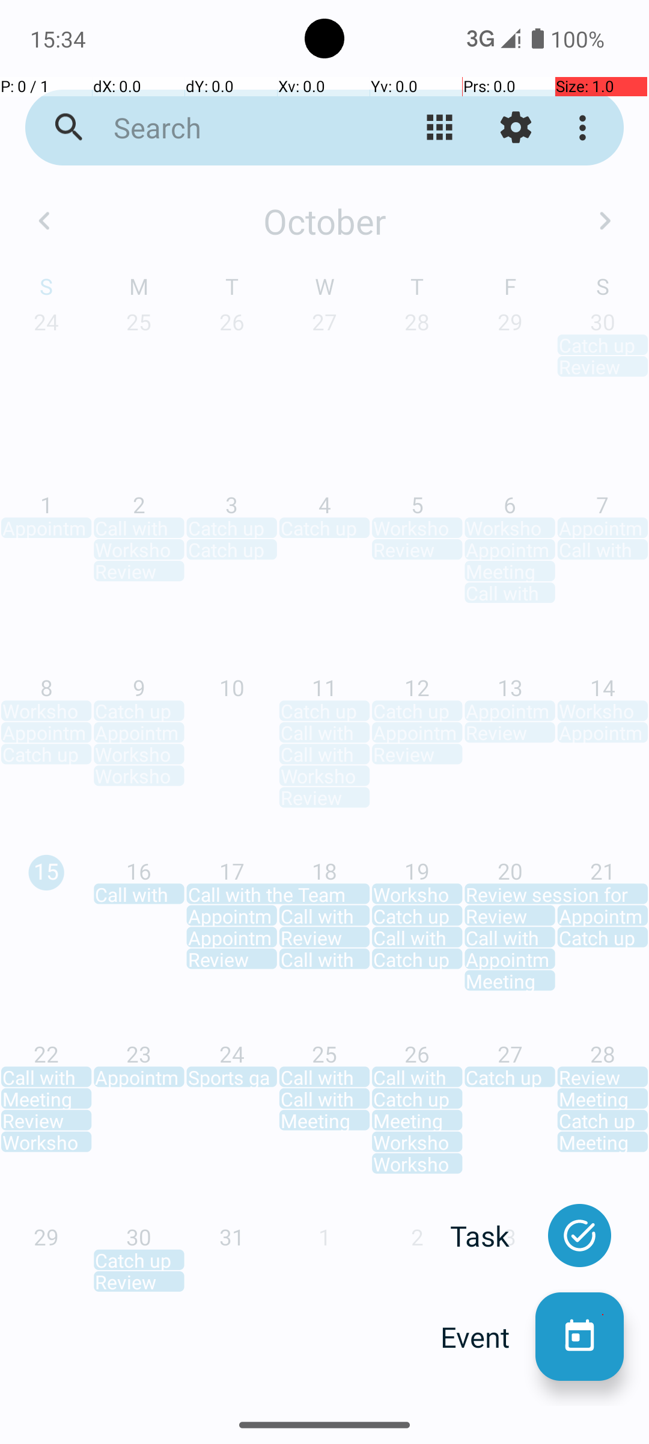 The width and height of the screenshot is (649, 1444). Describe the element at coordinates (493, 1236) in the screenshot. I see `Task` at that location.